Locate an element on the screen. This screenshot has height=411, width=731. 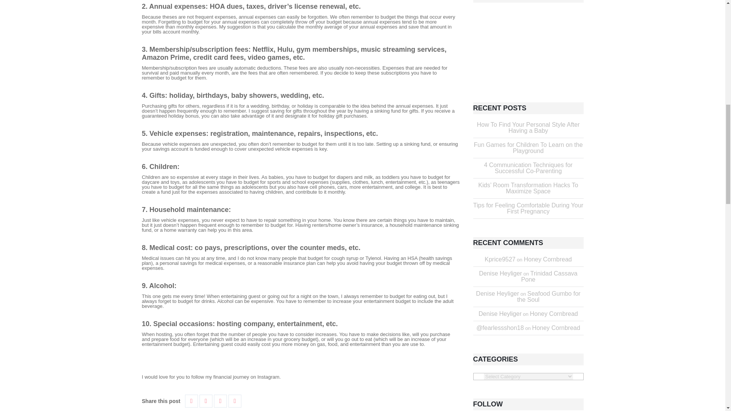
Share on Facebook is located at coordinates (191, 401).